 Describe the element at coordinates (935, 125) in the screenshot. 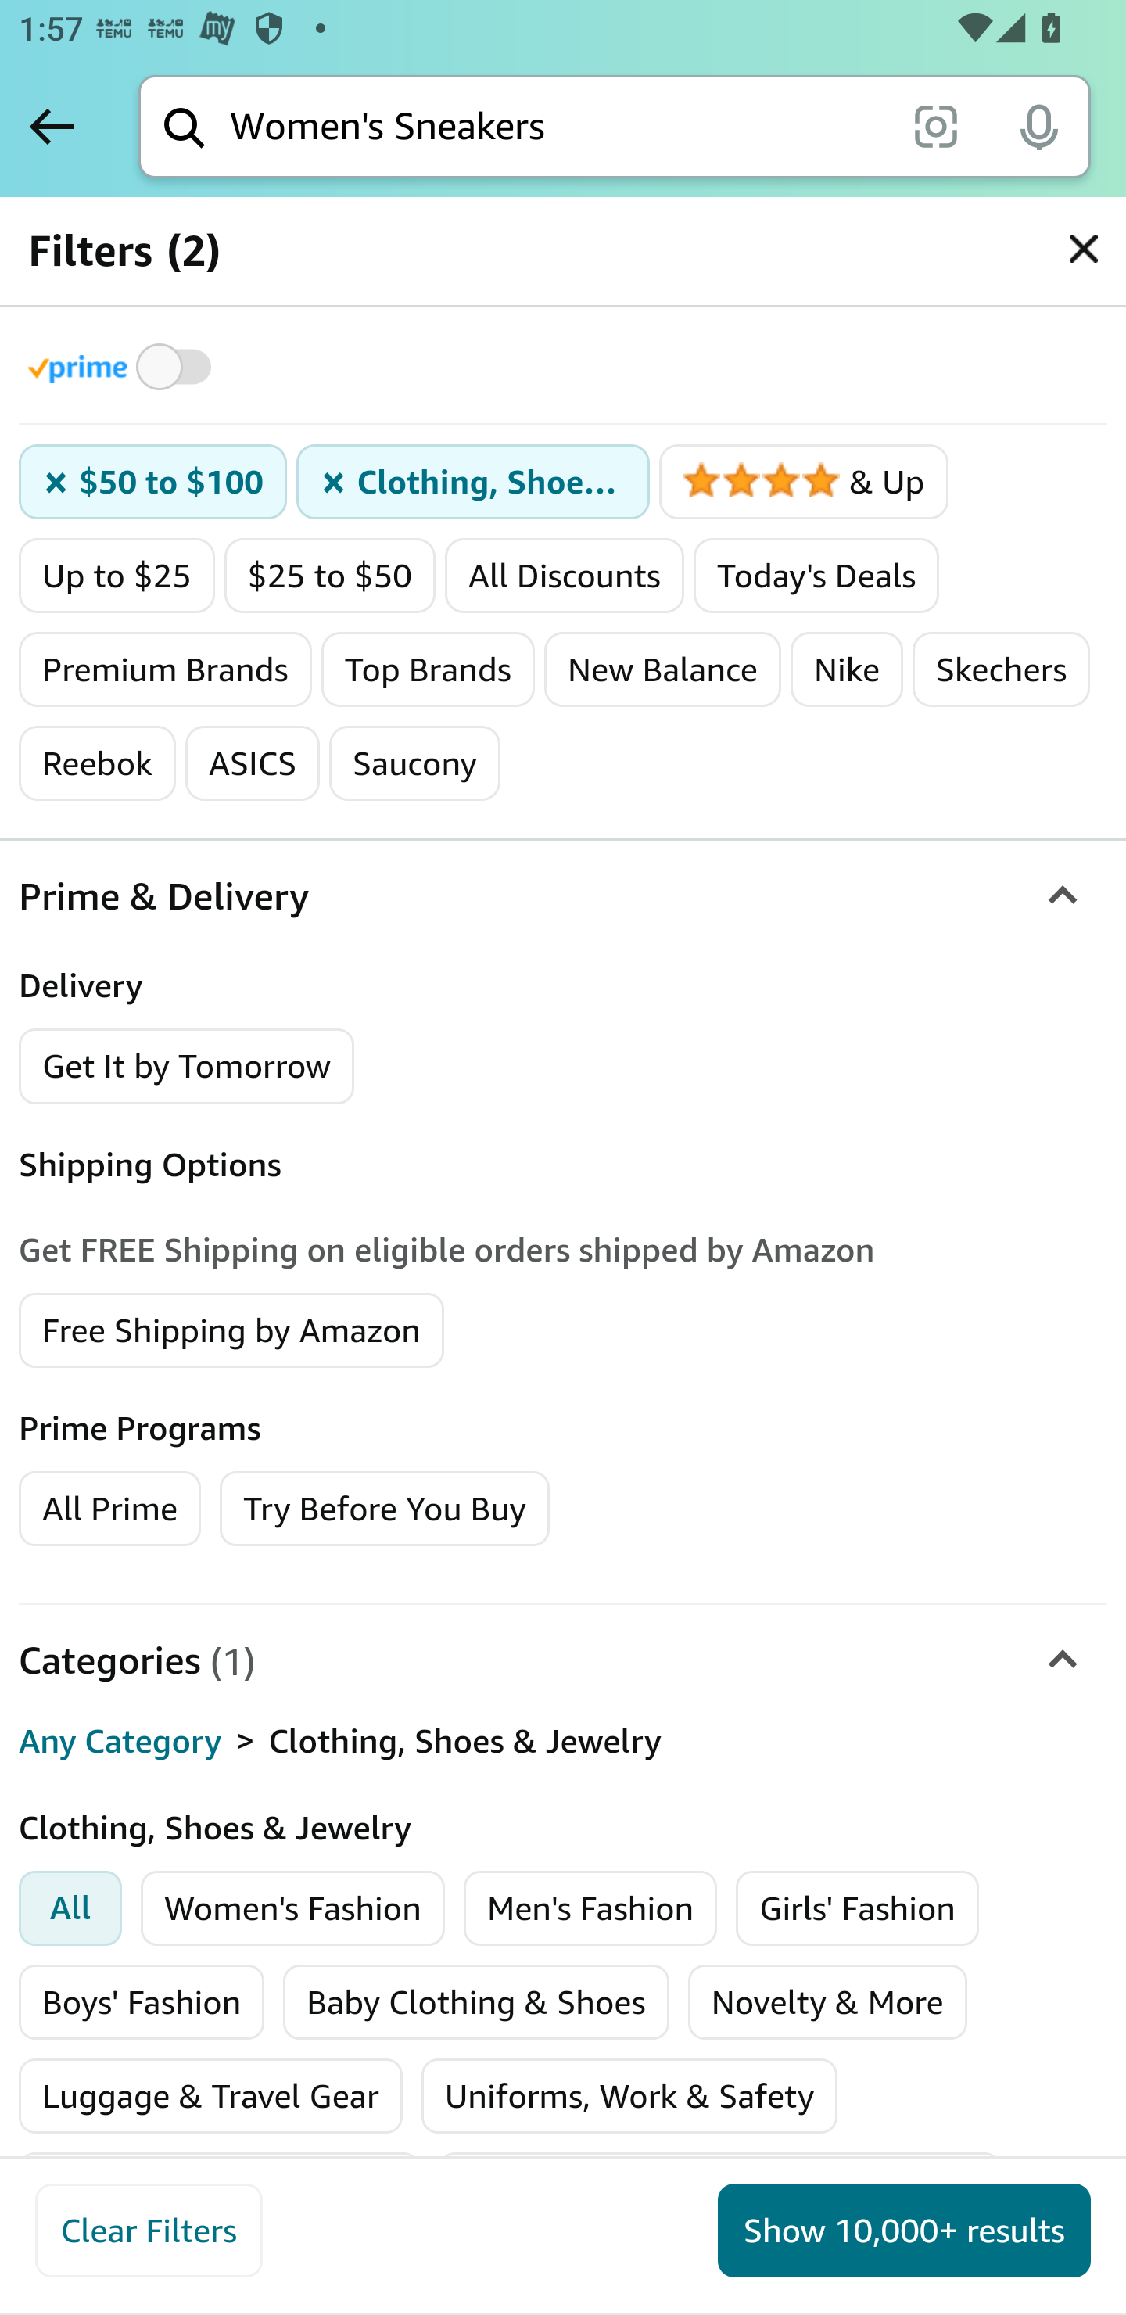

I see `scan it` at that location.